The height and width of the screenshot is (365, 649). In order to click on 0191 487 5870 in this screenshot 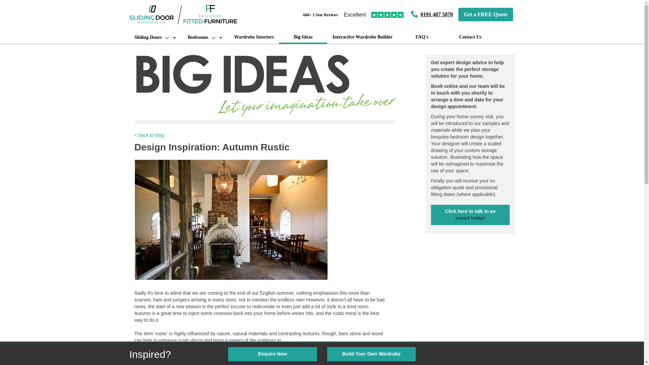, I will do `click(362, 39)`.